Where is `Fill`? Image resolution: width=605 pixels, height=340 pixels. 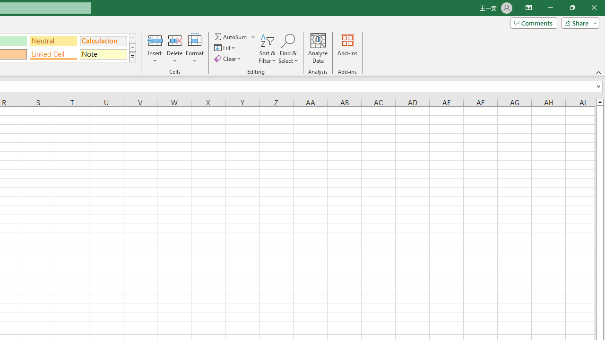 Fill is located at coordinates (226, 48).